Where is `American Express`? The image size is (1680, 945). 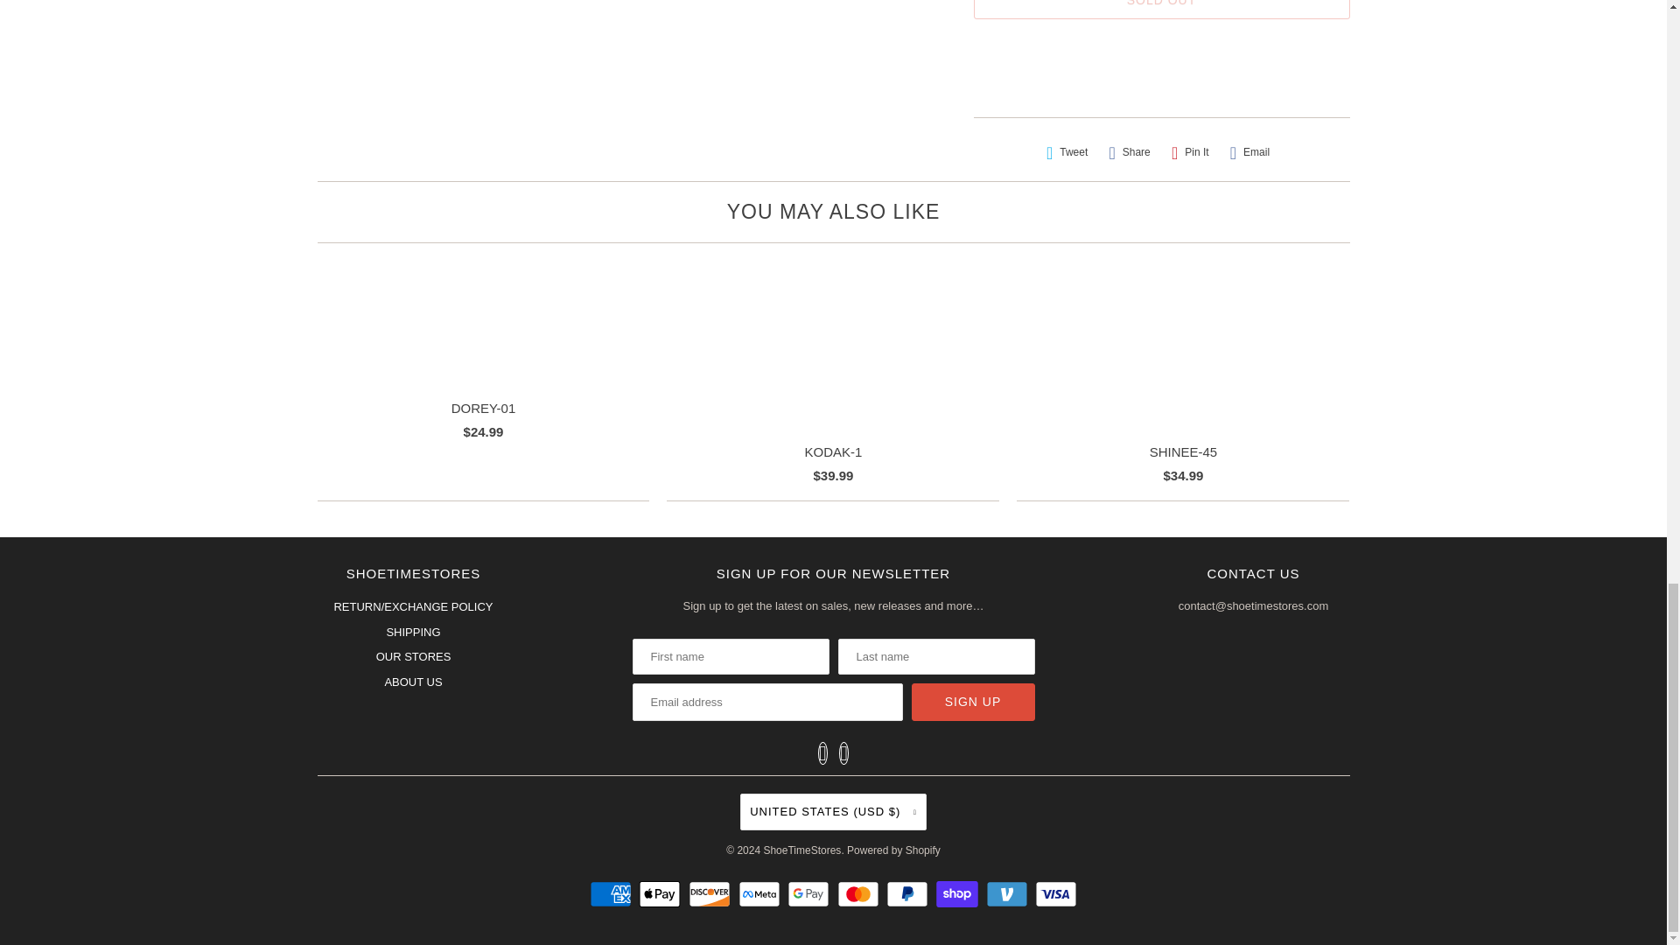 American Express is located at coordinates (612, 893).